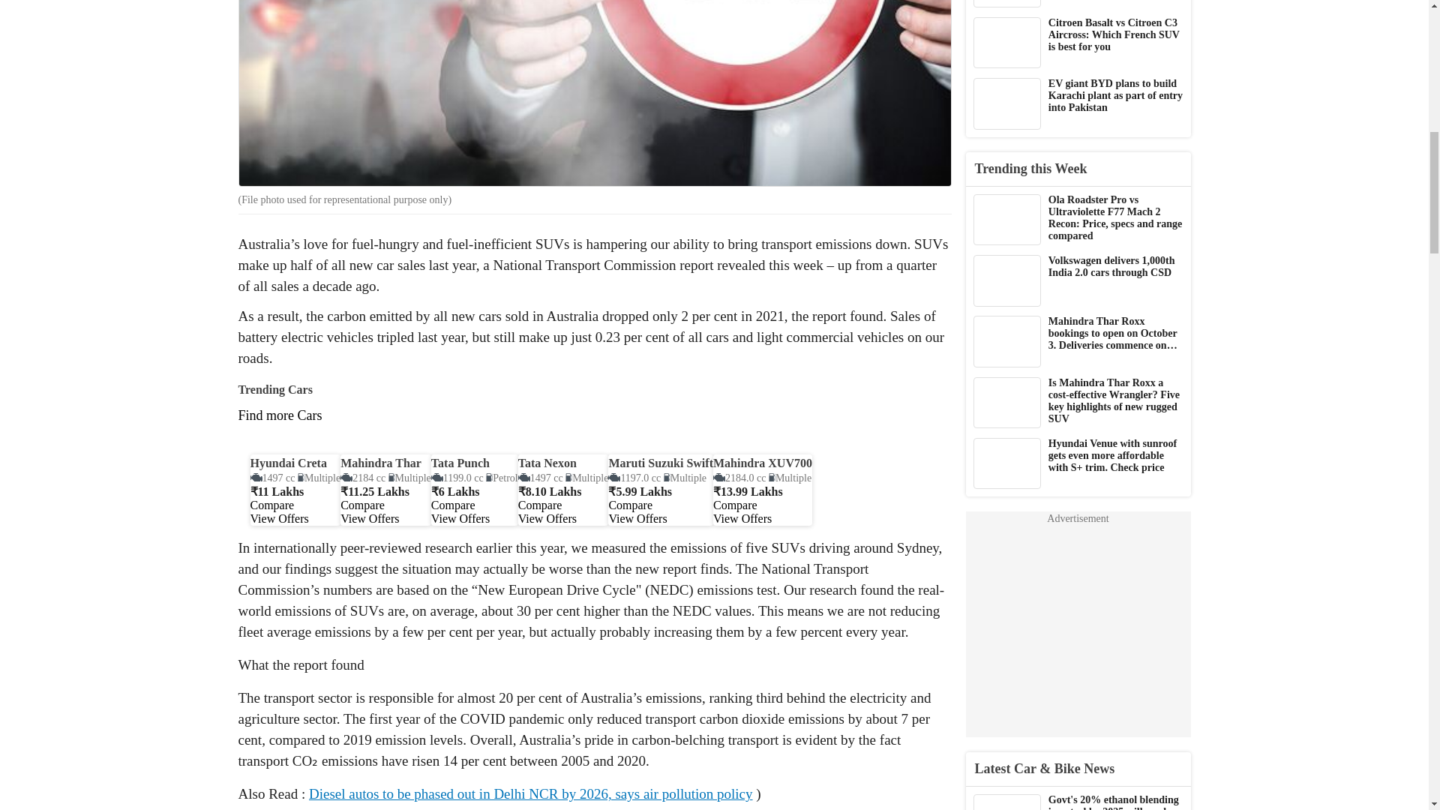 This screenshot has height=810, width=1440. I want to click on FuelType, so click(685, 477).